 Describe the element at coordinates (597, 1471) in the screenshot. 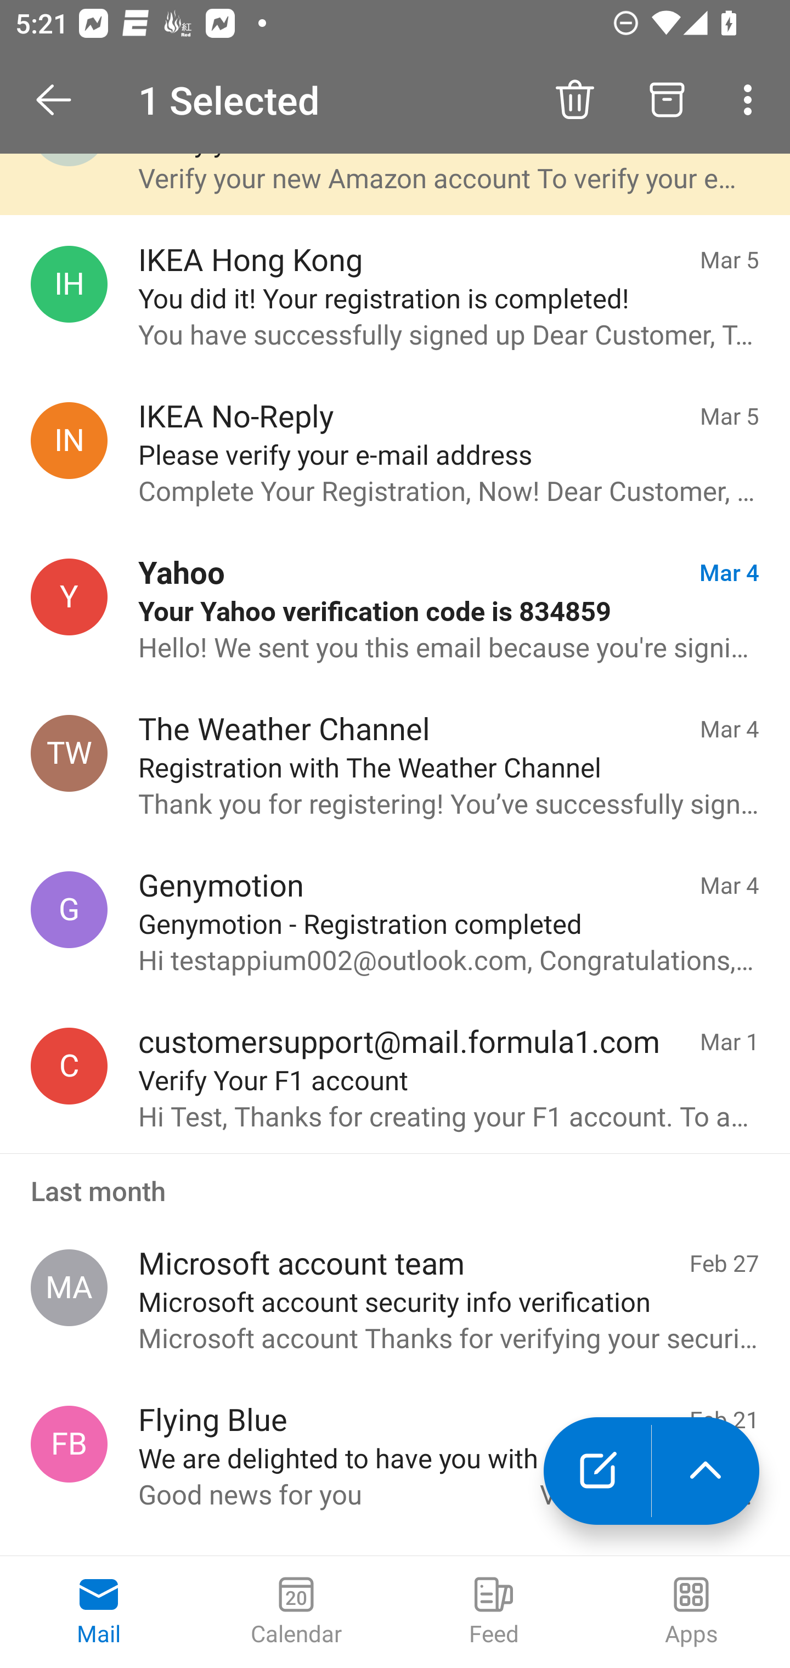

I see `New mail` at that location.